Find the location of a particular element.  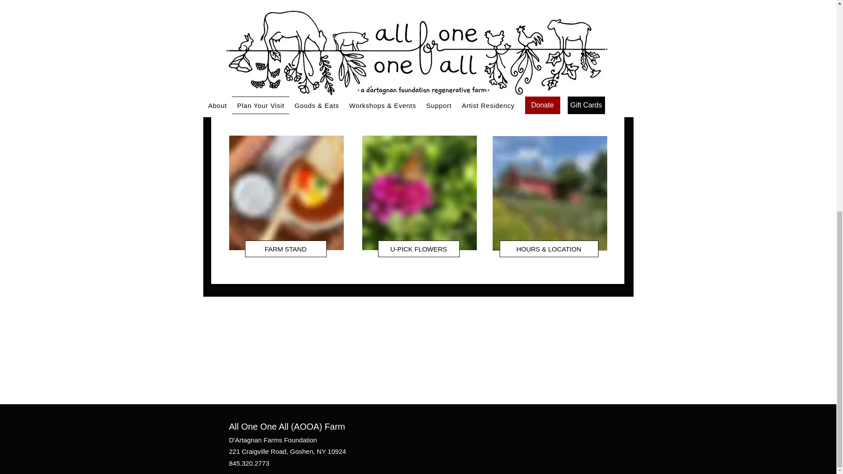

FARM STAND is located at coordinates (286, 248).